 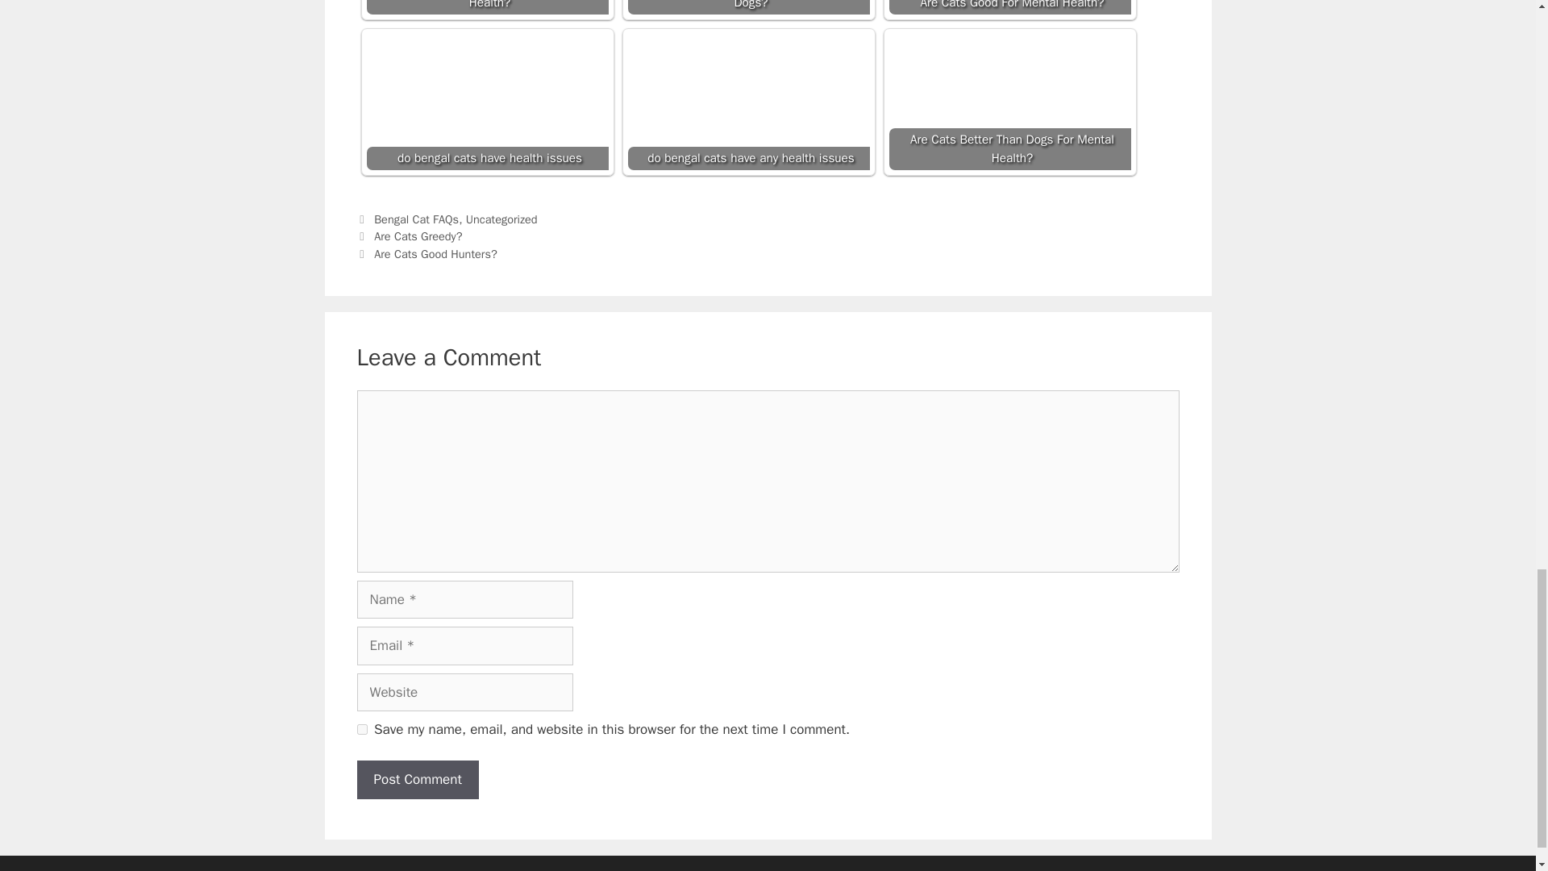 I want to click on Uncategorized, so click(x=501, y=219).